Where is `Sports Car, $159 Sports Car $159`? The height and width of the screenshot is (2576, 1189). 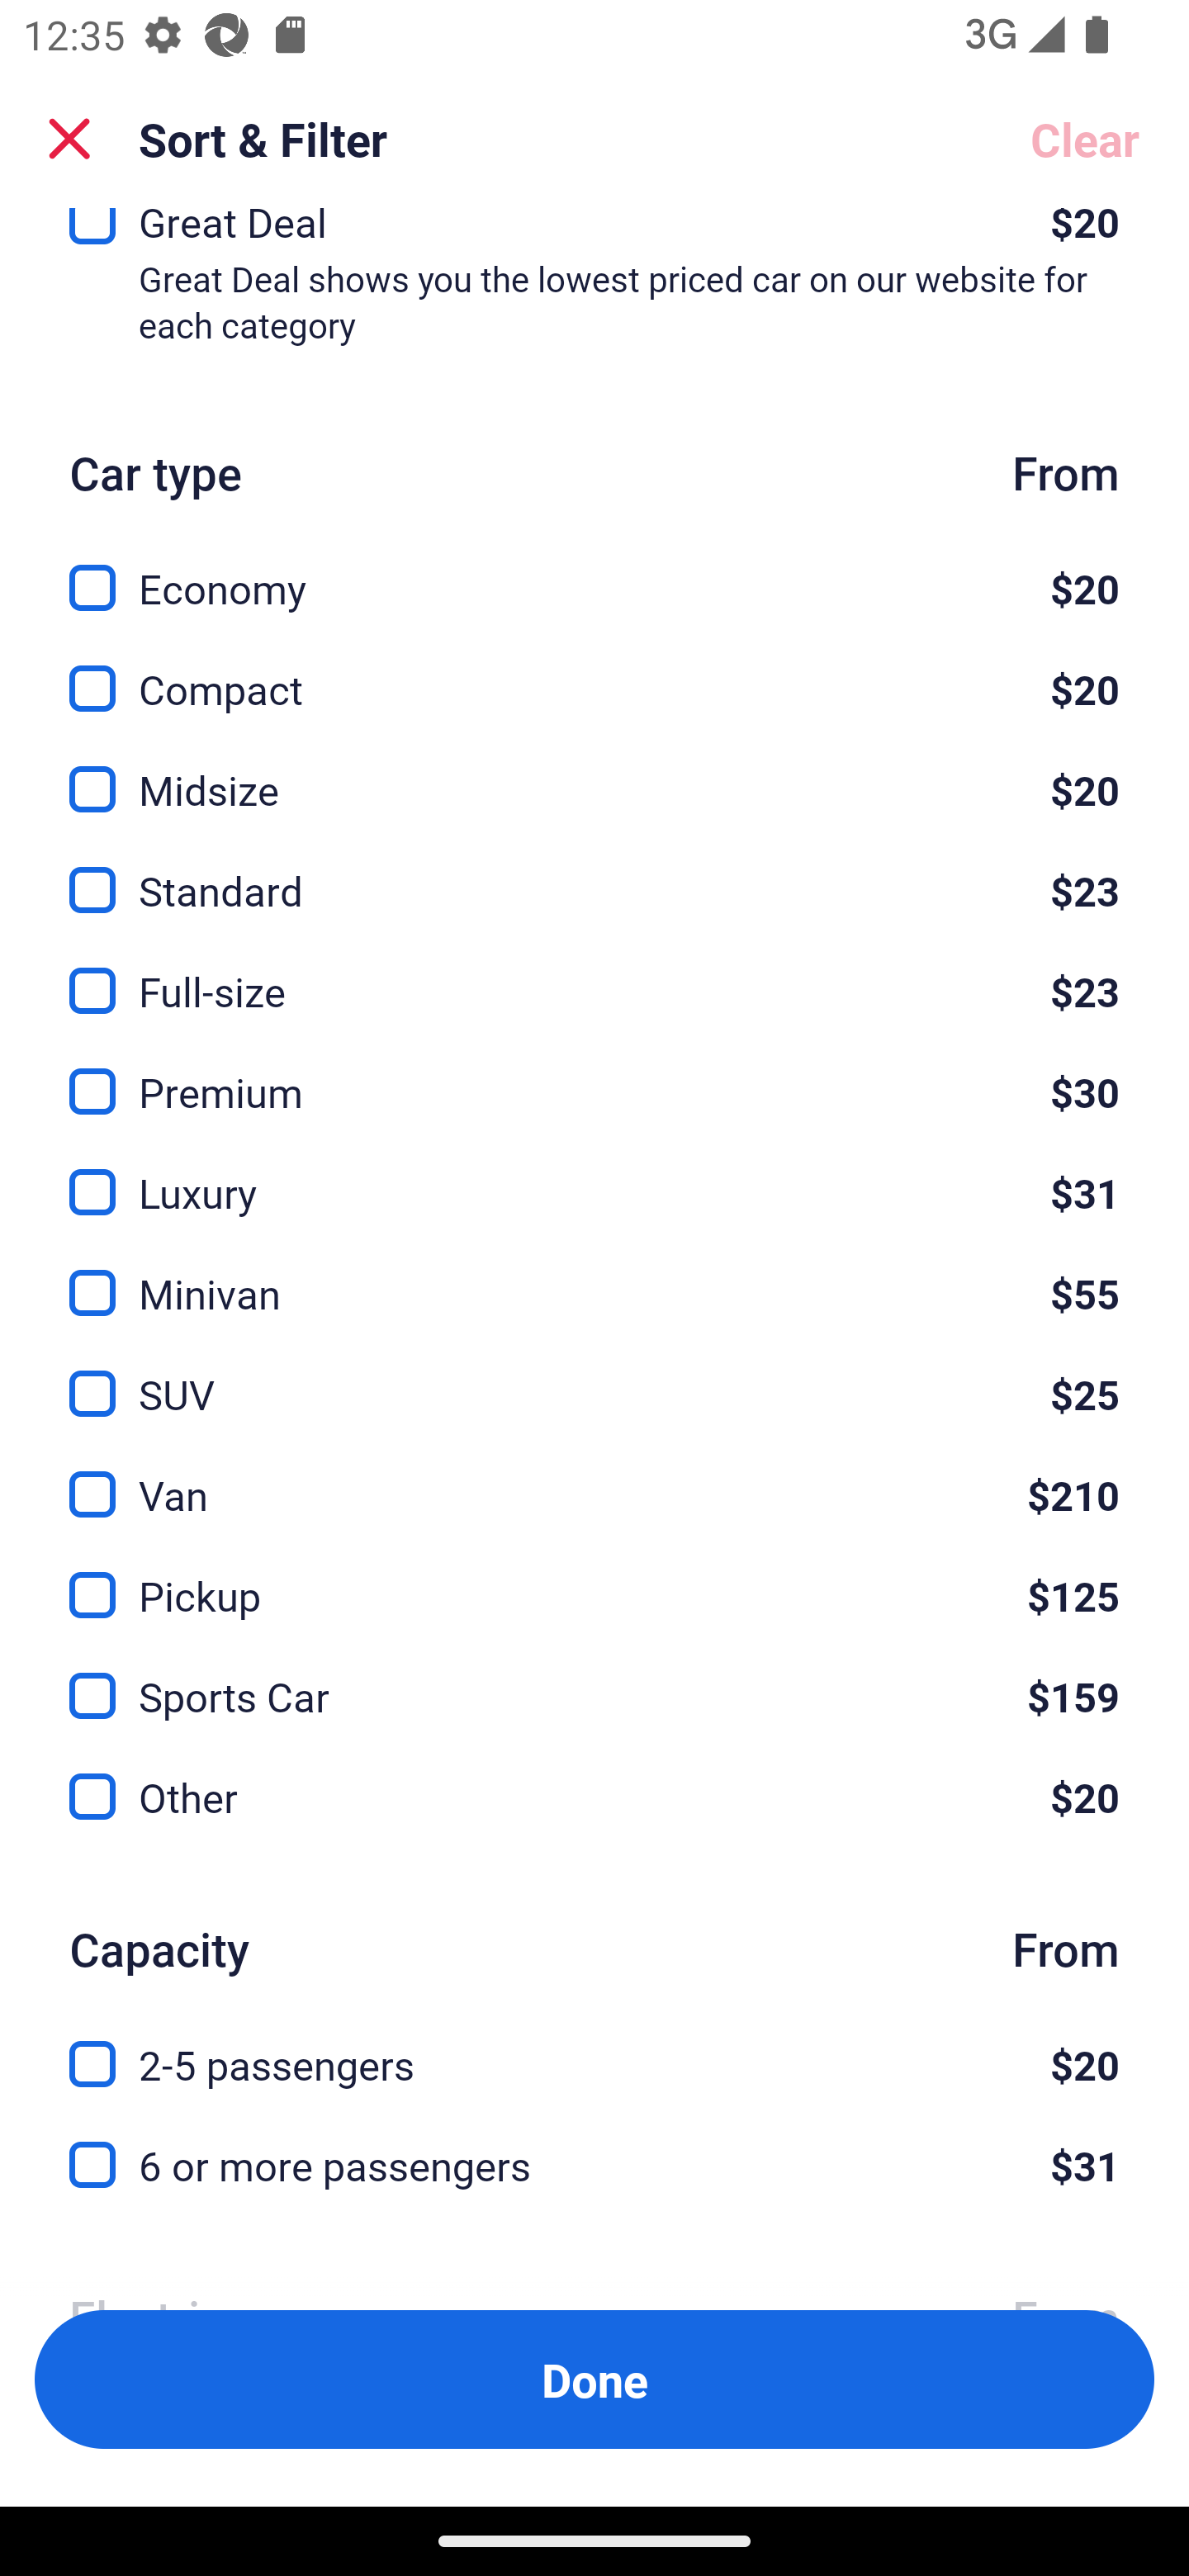 Sports Car, $159 Sports Car $159 is located at coordinates (594, 1678).